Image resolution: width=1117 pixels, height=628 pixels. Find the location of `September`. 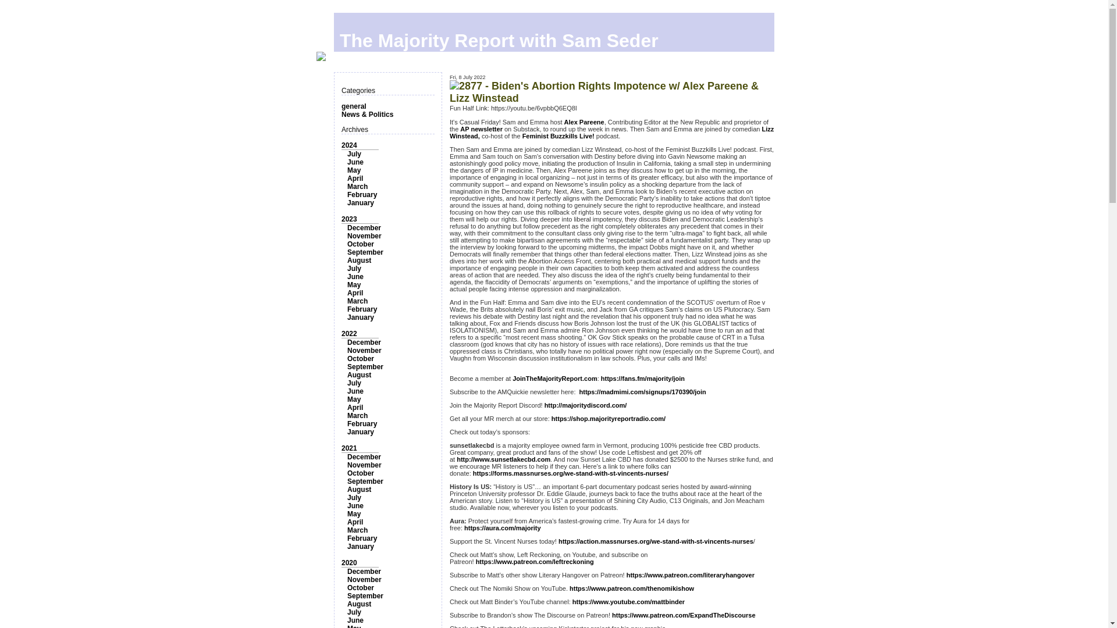

September is located at coordinates (365, 367).